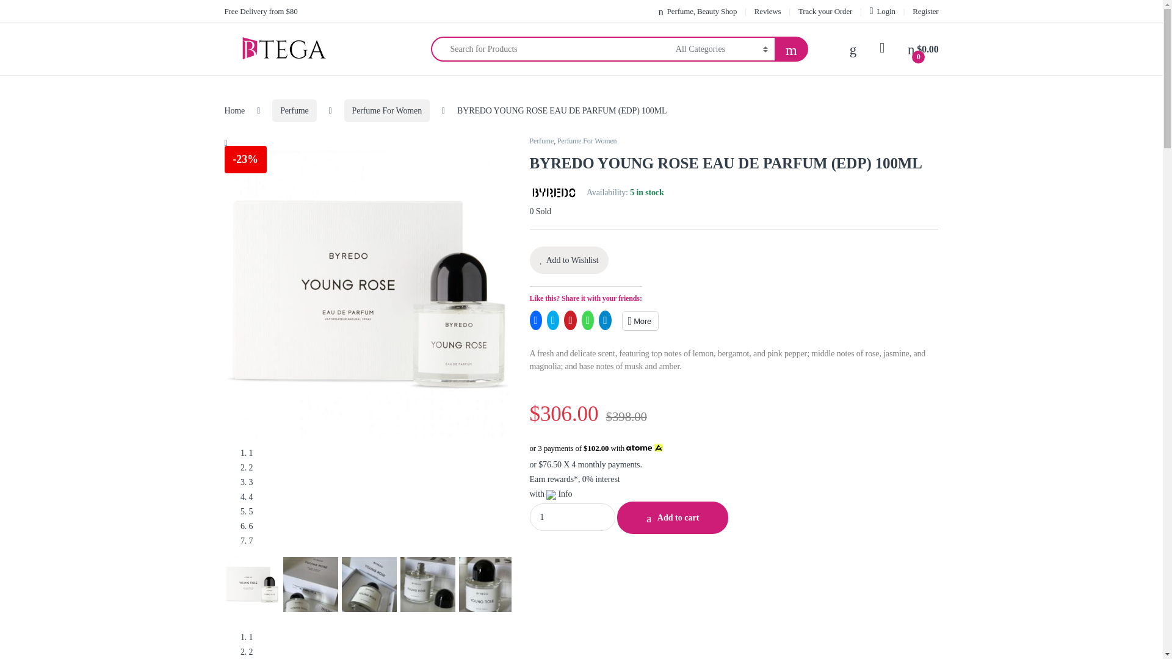 The image size is (1172, 659). Describe the element at coordinates (882, 11) in the screenshot. I see `Login` at that location.